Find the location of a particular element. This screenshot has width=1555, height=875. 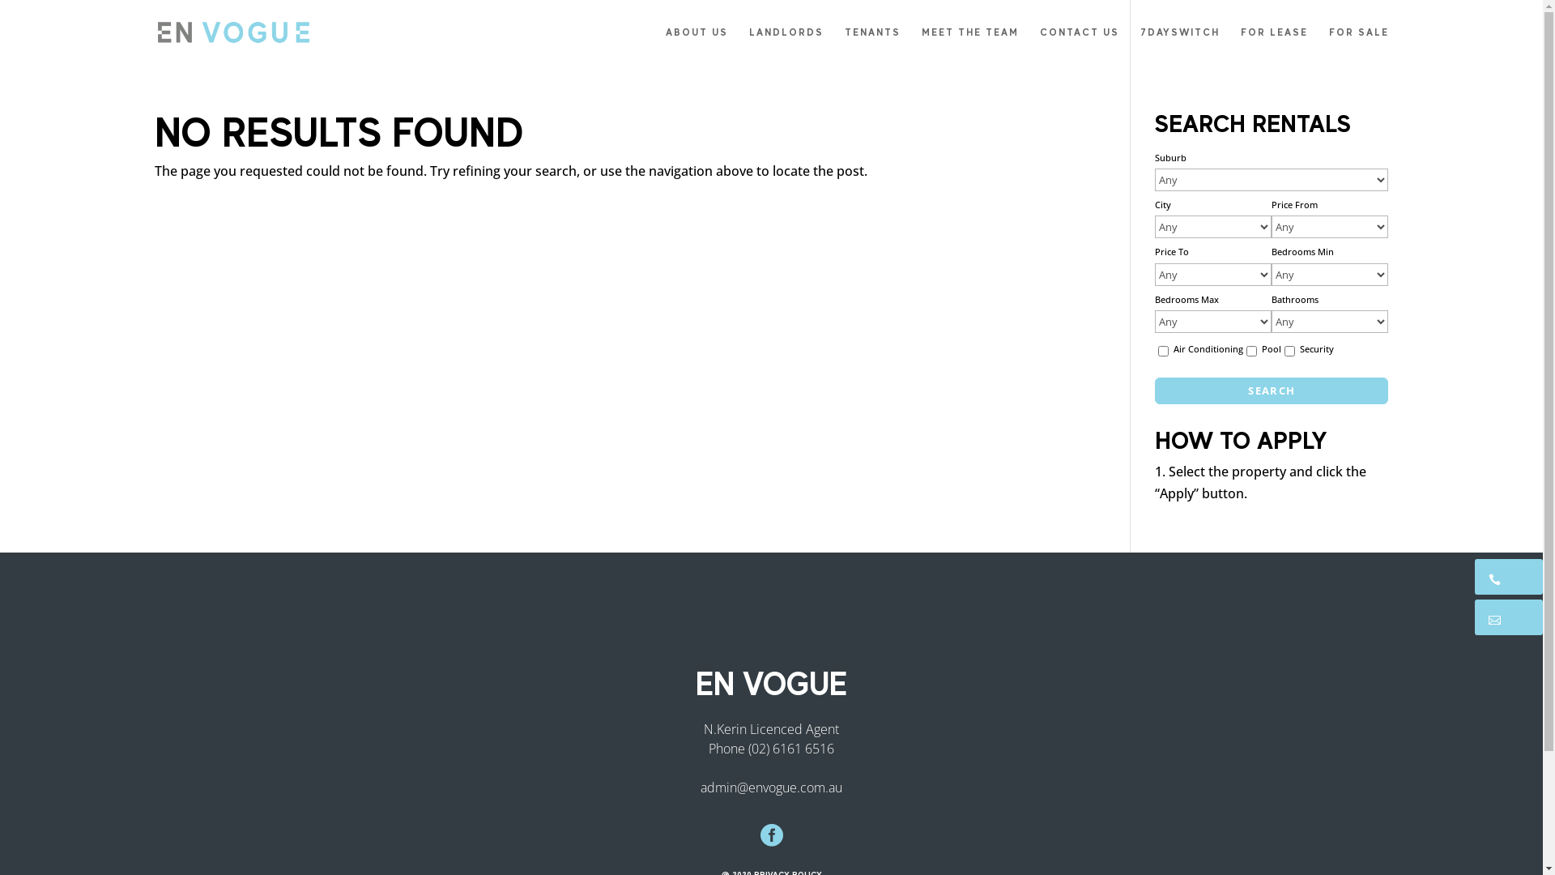

ABOUT US is located at coordinates (697, 45).